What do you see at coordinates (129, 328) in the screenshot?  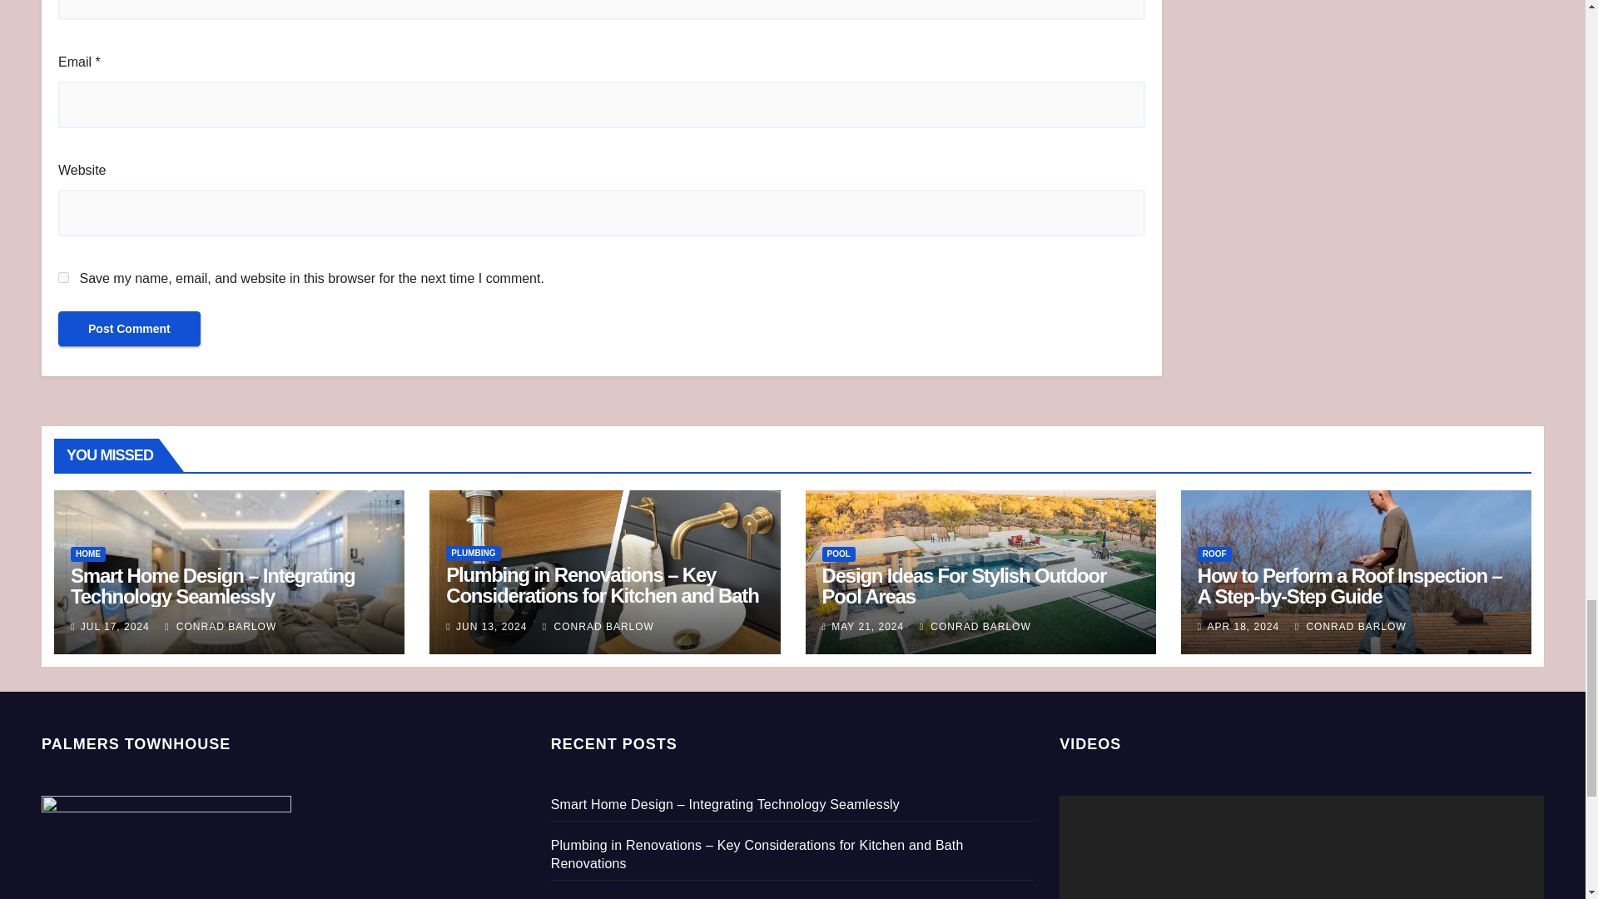 I see `Post Comment` at bounding box center [129, 328].